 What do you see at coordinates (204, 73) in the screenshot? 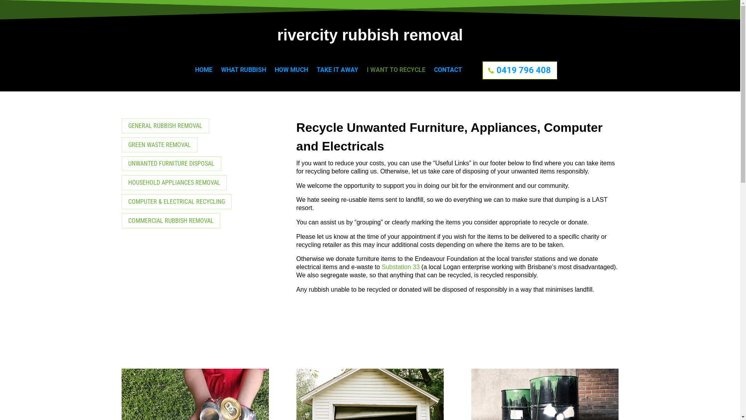
I see `HOME` at bounding box center [204, 73].